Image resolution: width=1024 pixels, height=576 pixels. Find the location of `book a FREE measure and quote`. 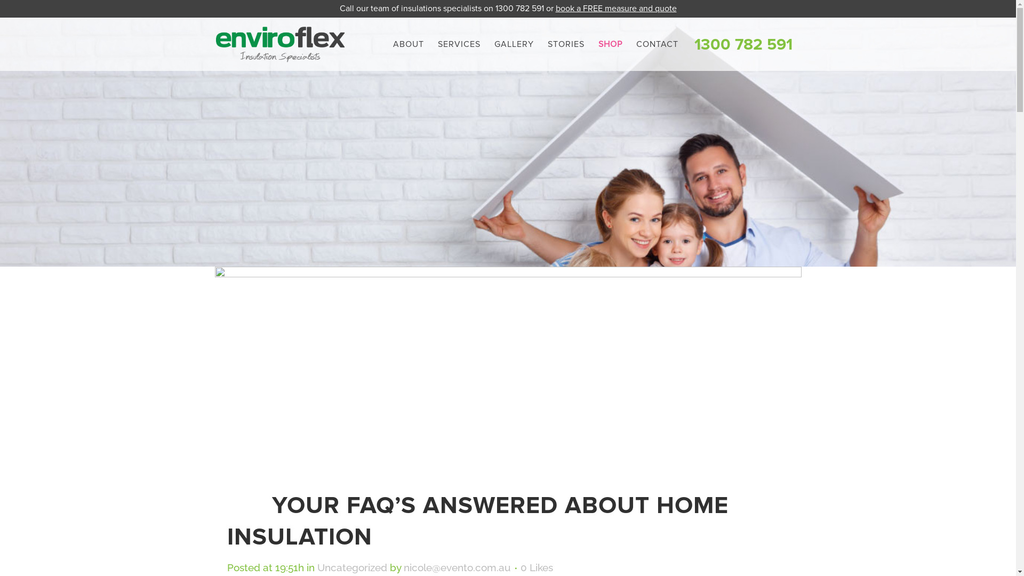

book a FREE measure and quote is located at coordinates (617, 9).